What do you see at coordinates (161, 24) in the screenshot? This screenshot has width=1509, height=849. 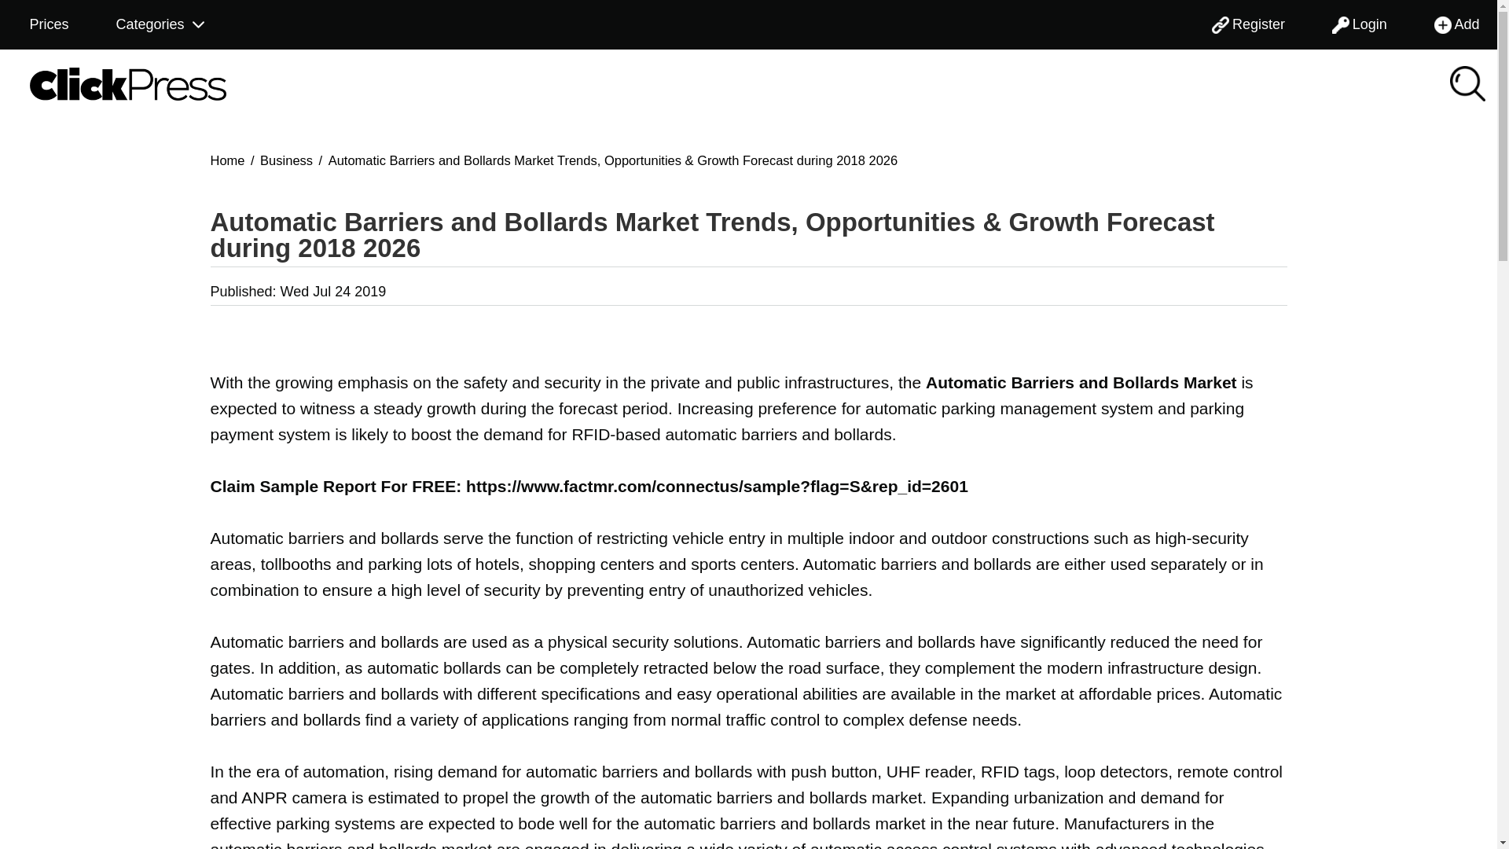 I see `Categories  ` at bounding box center [161, 24].